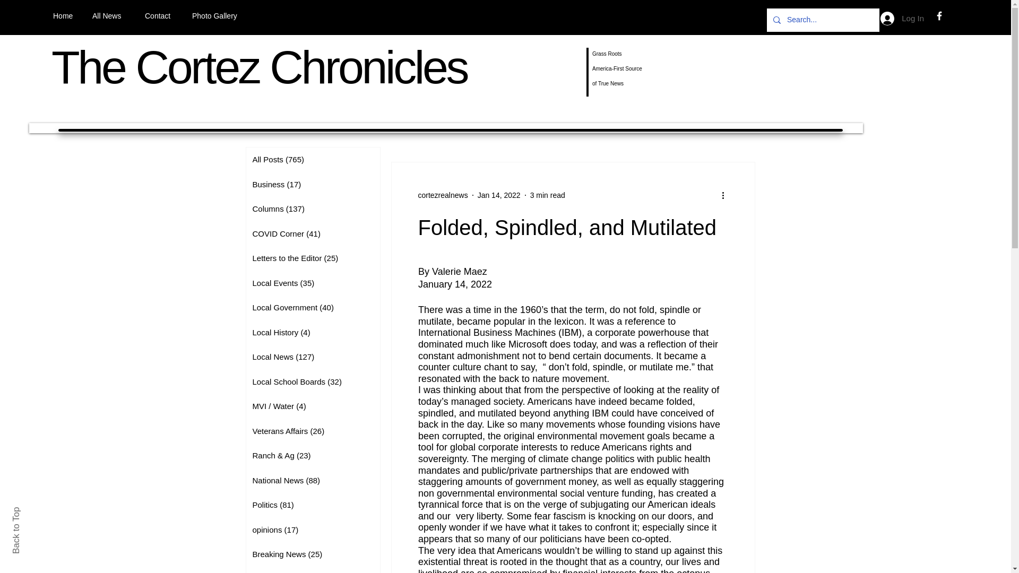  I want to click on Jan 14, 2022, so click(499, 195).